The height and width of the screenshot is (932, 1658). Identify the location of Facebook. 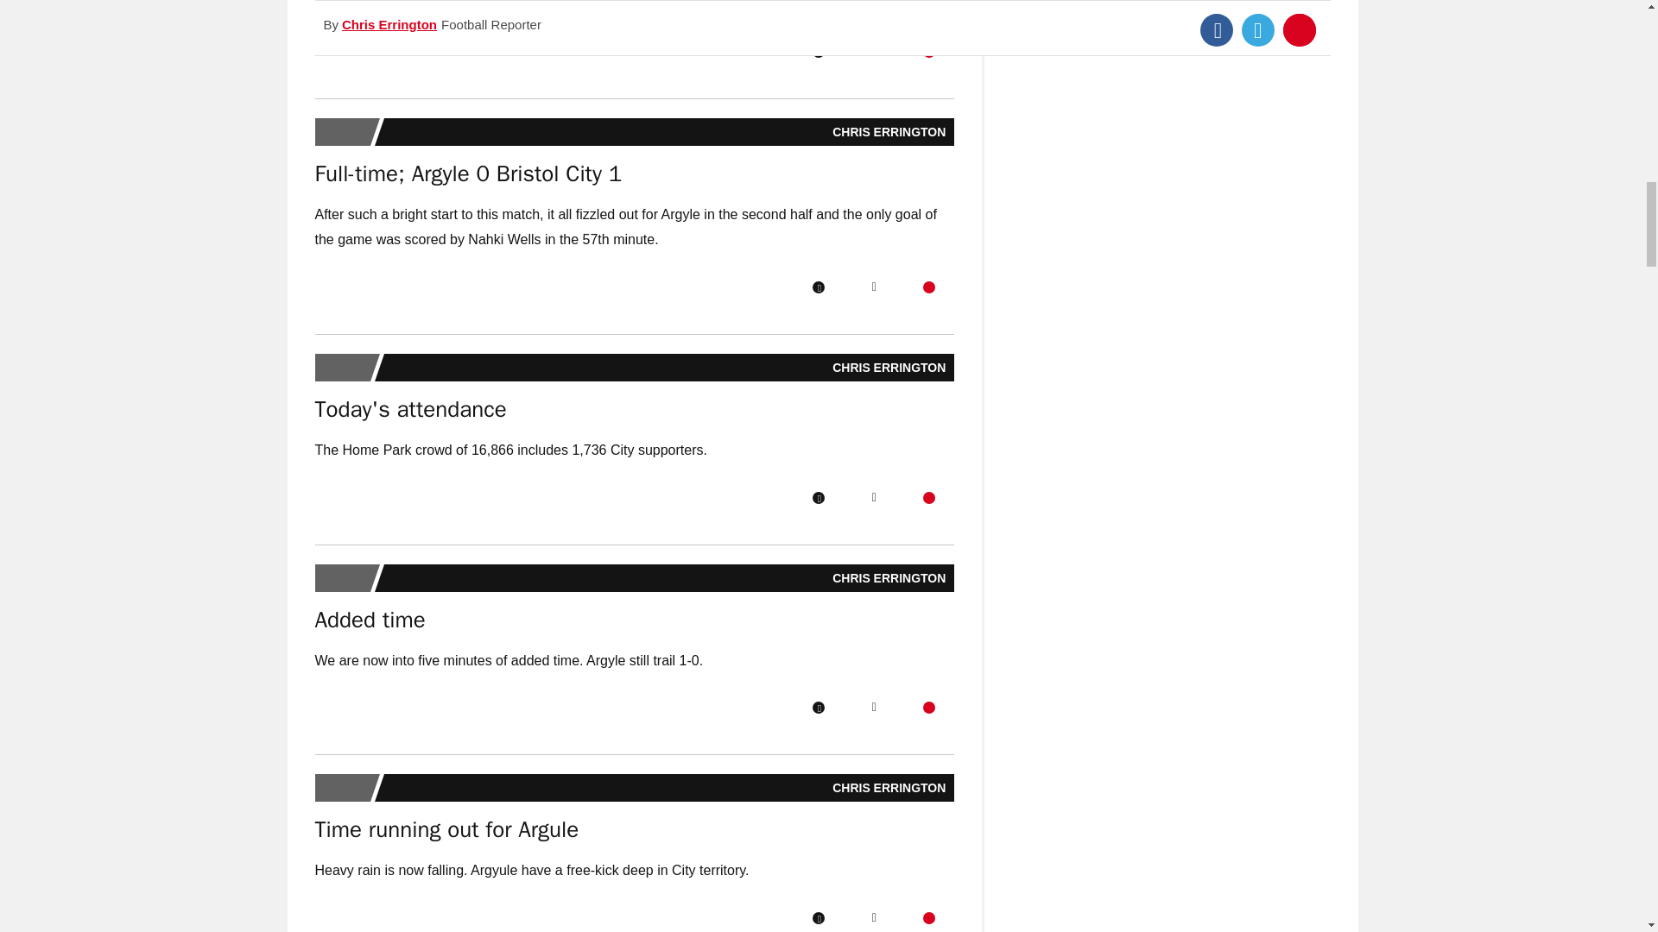
(818, 498).